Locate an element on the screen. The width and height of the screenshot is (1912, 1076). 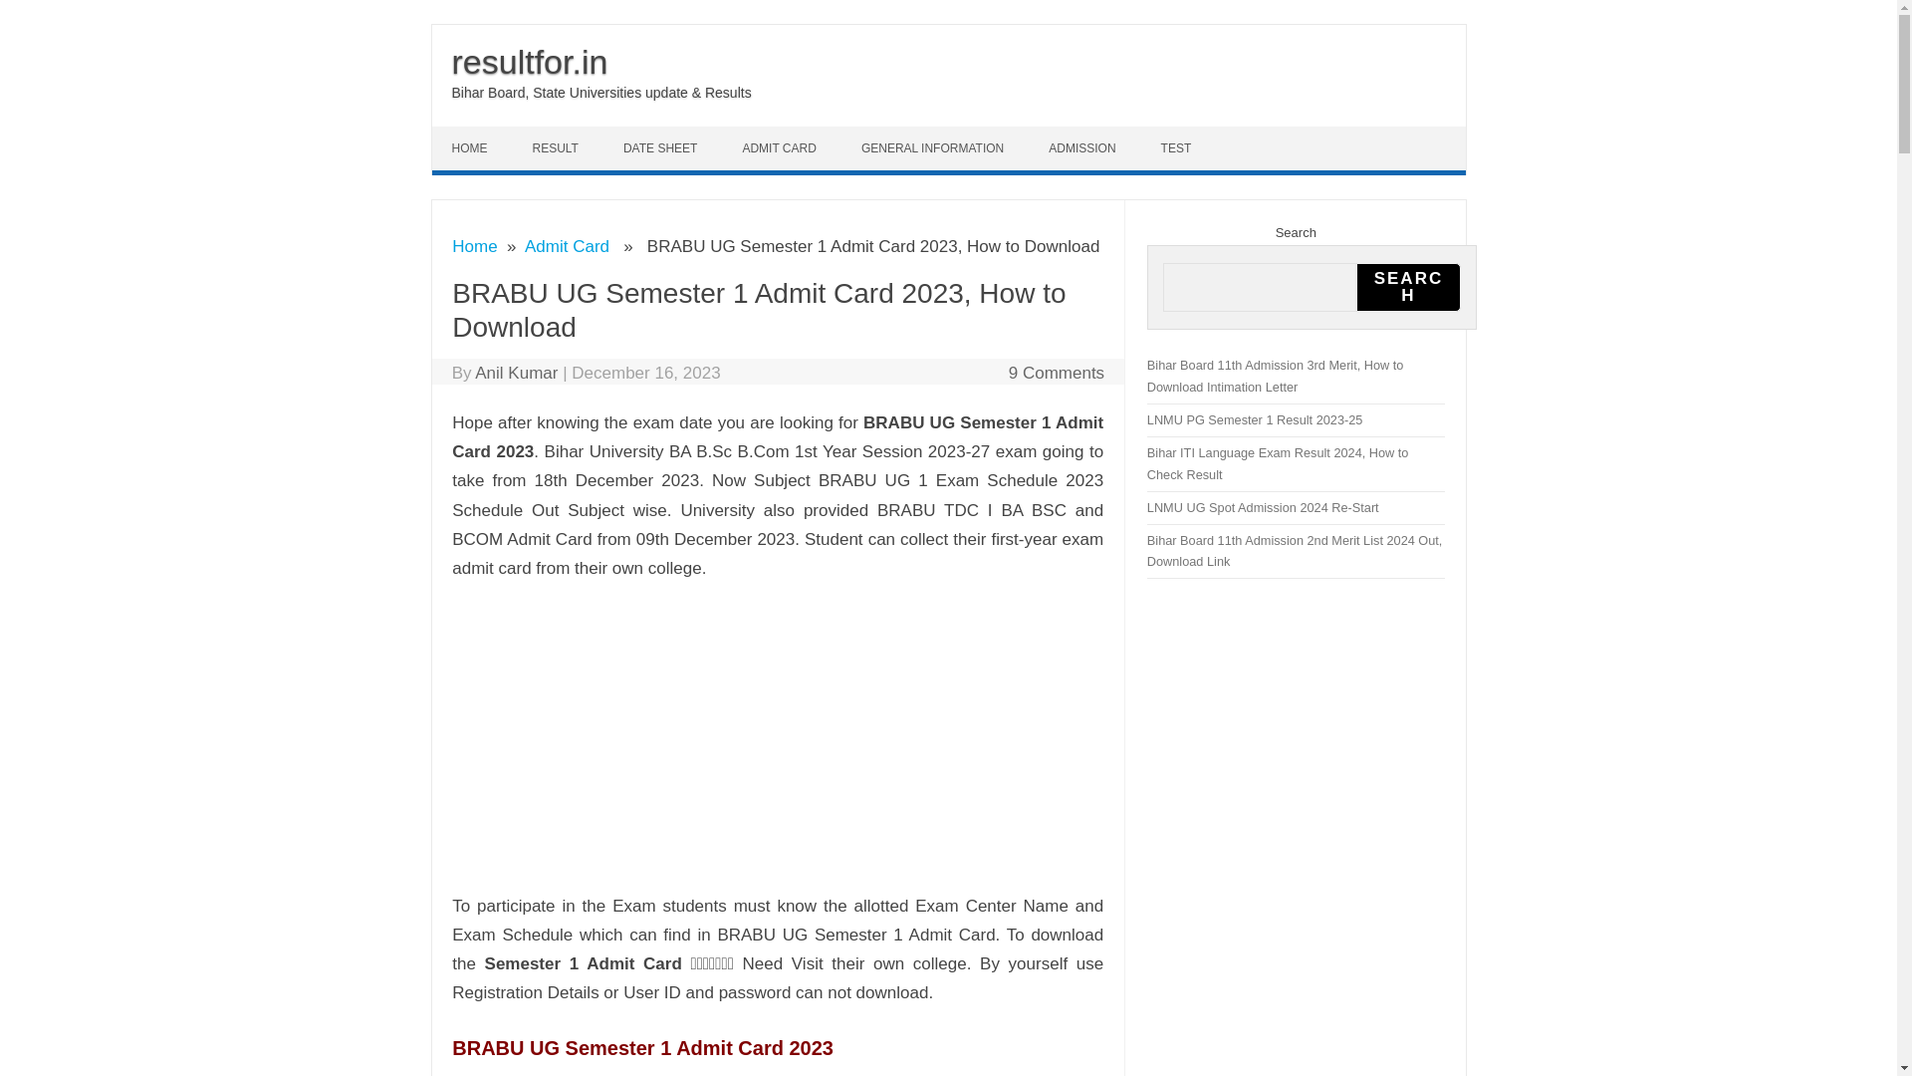
Home is located at coordinates (474, 246).